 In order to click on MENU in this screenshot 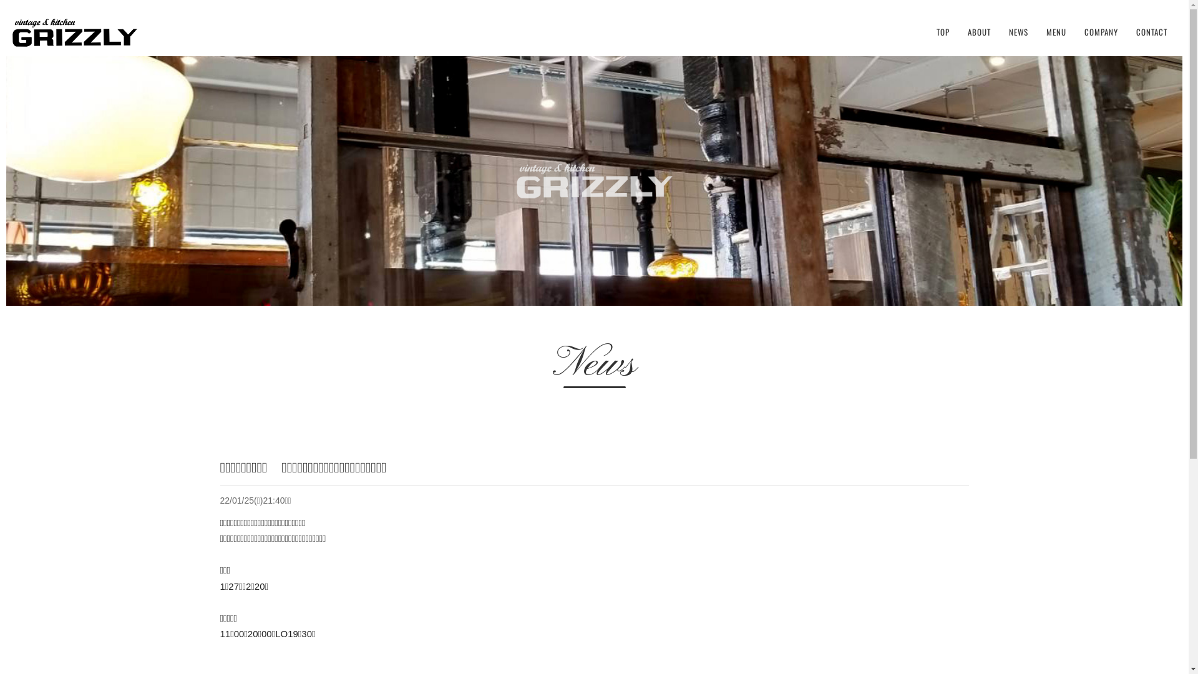, I will do `click(1056, 32)`.